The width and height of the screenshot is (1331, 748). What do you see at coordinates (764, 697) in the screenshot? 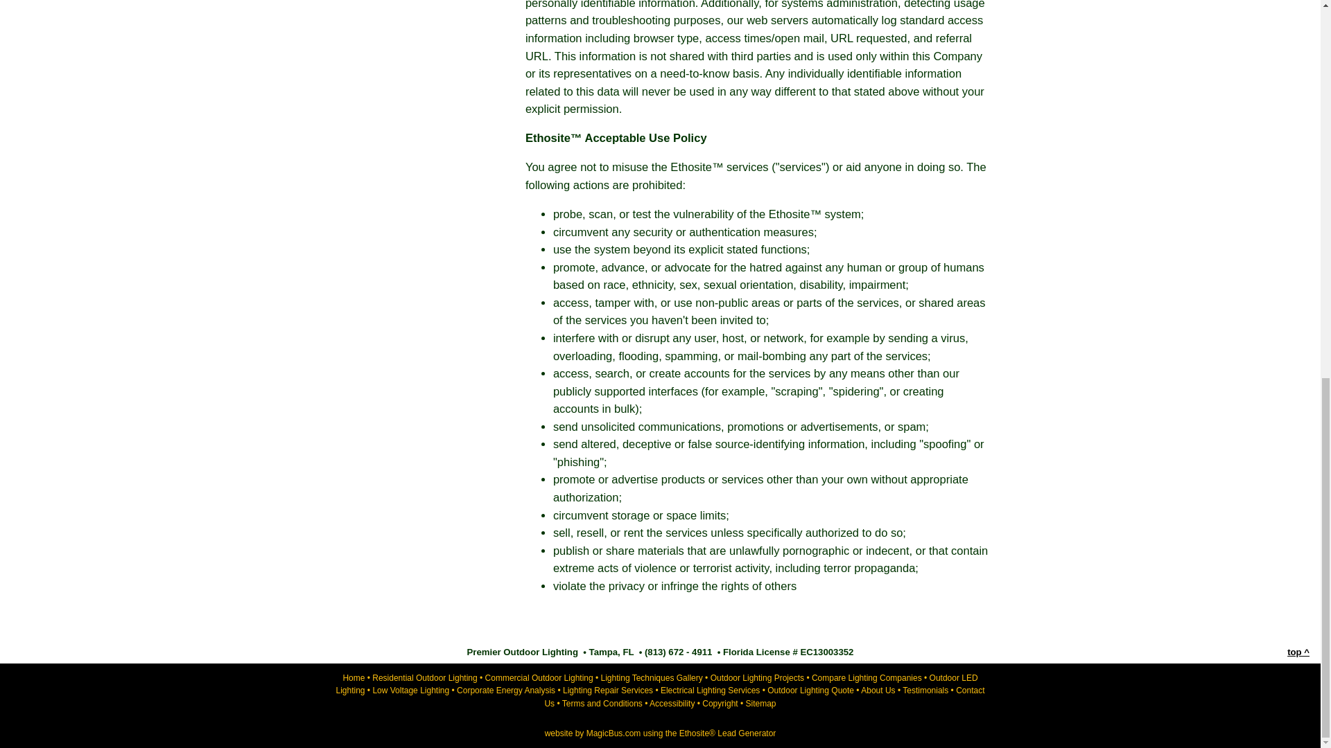
I see `Contact Us` at bounding box center [764, 697].